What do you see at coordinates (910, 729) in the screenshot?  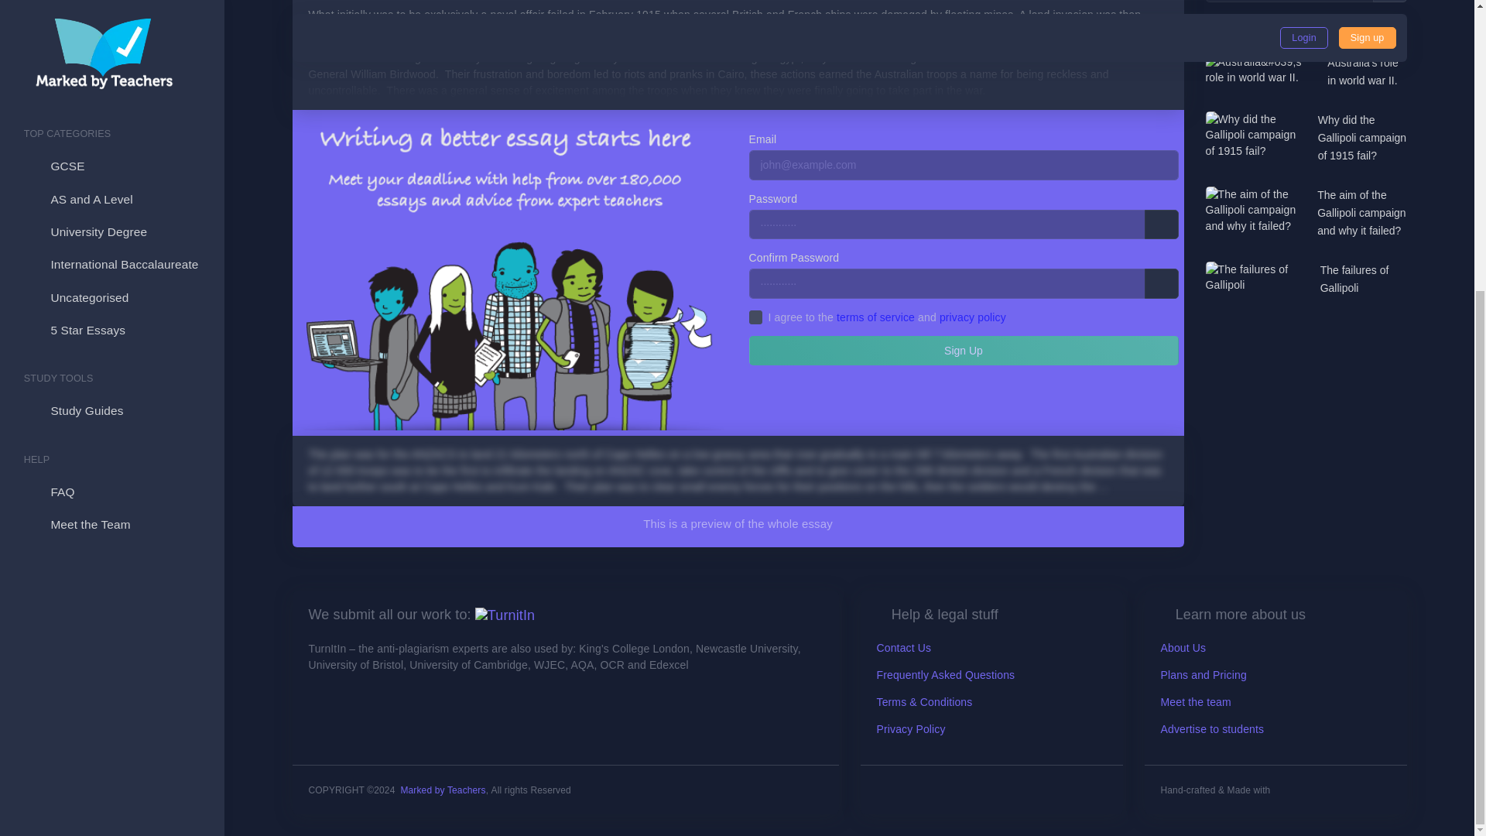 I see `Contact Us` at bounding box center [910, 729].